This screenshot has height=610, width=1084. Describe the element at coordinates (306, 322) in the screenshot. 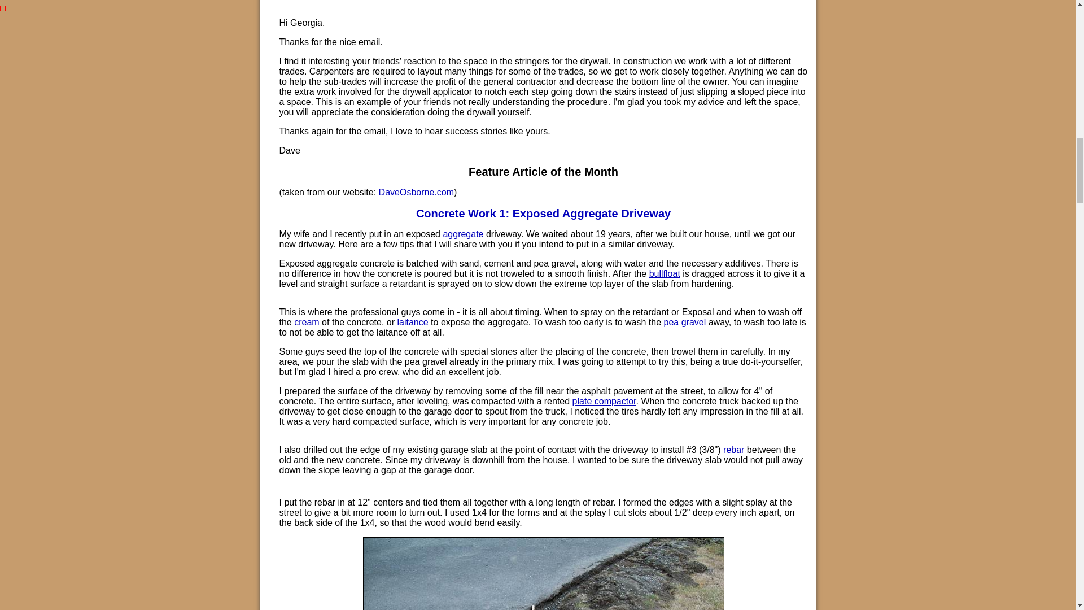

I see `cream` at that location.